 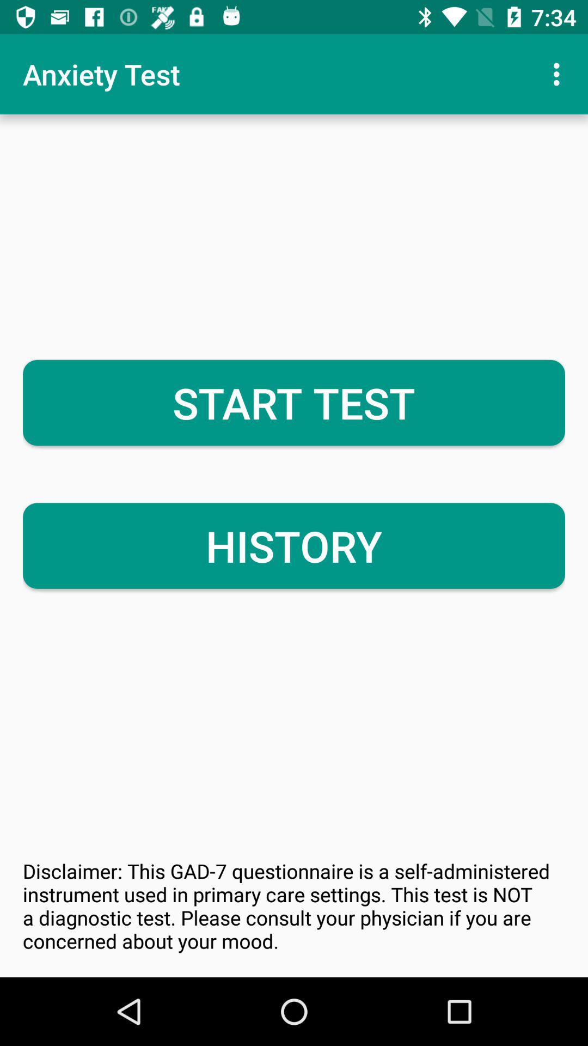 I want to click on flip to start test, so click(x=294, y=403).